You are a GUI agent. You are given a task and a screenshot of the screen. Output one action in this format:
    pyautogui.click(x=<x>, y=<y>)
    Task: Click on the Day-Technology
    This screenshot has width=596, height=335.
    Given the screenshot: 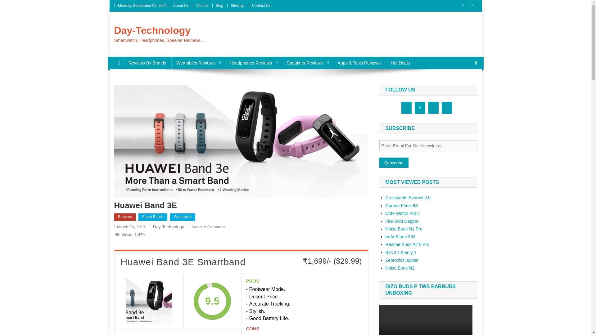 What is the action you would take?
    pyautogui.click(x=152, y=30)
    